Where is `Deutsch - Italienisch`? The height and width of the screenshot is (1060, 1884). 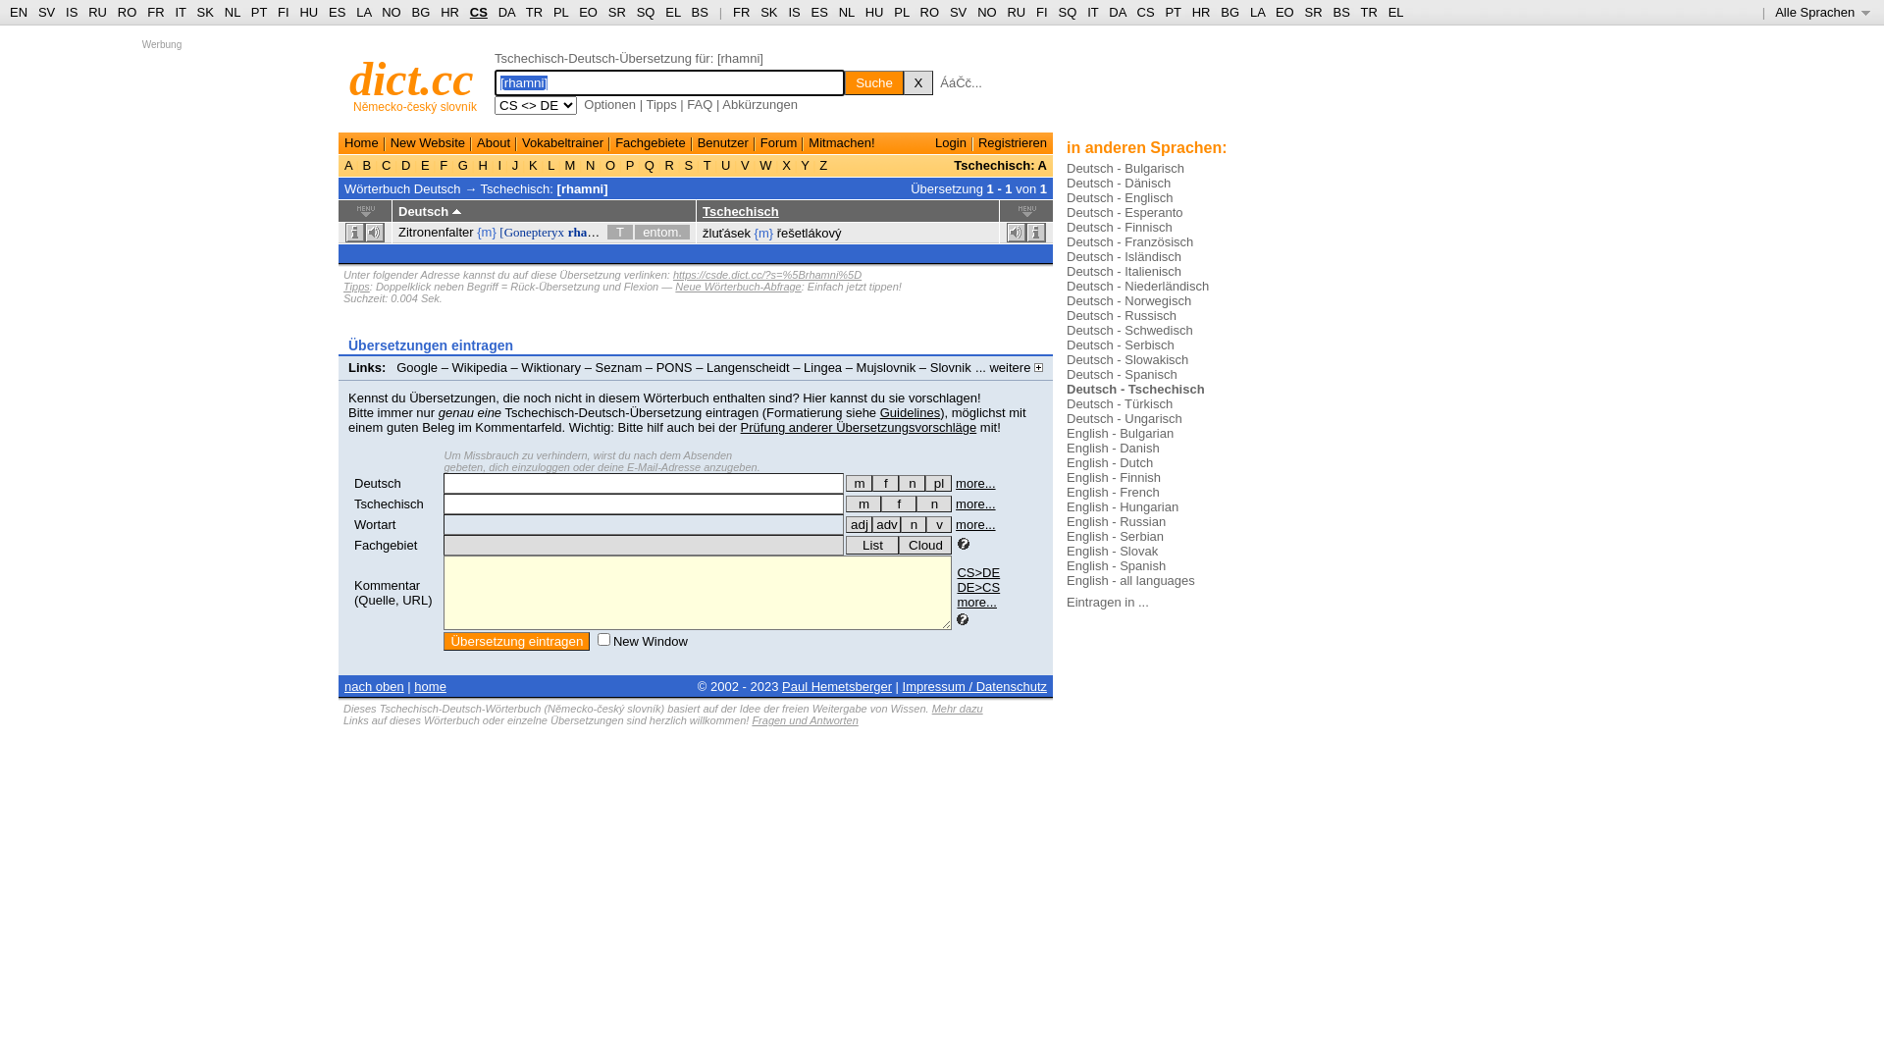
Deutsch - Italienisch is located at coordinates (1125, 271).